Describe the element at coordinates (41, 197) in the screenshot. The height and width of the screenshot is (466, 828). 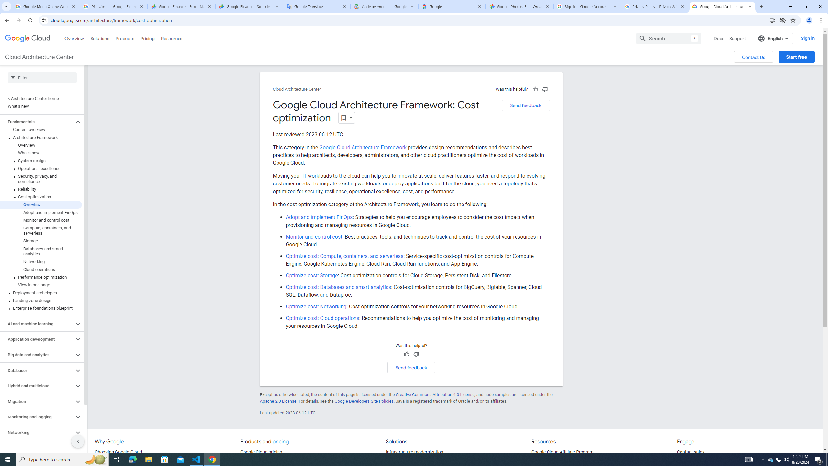
I see `Cost optimization` at that location.